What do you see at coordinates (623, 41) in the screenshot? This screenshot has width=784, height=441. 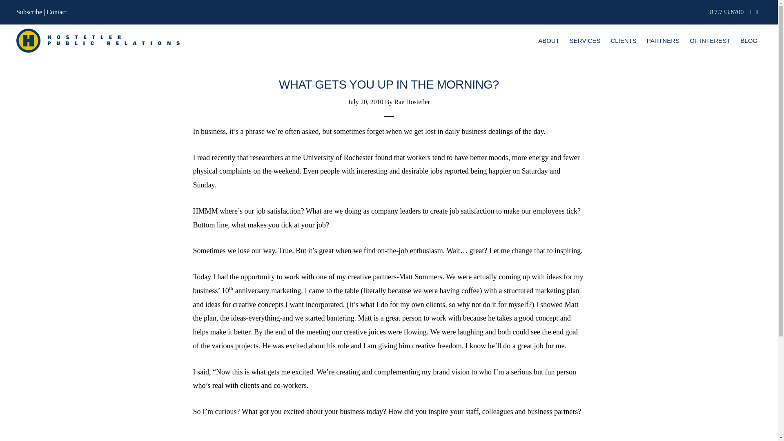 I see `CLIENTS` at bounding box center [623, 41].